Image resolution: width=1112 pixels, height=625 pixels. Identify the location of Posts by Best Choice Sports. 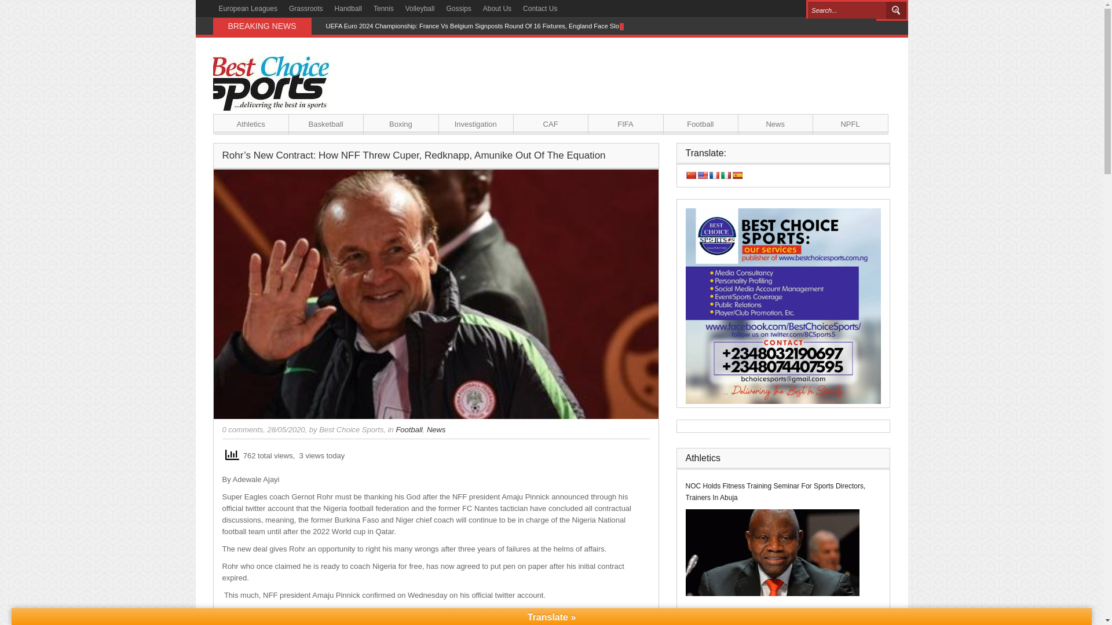
(351, 429).